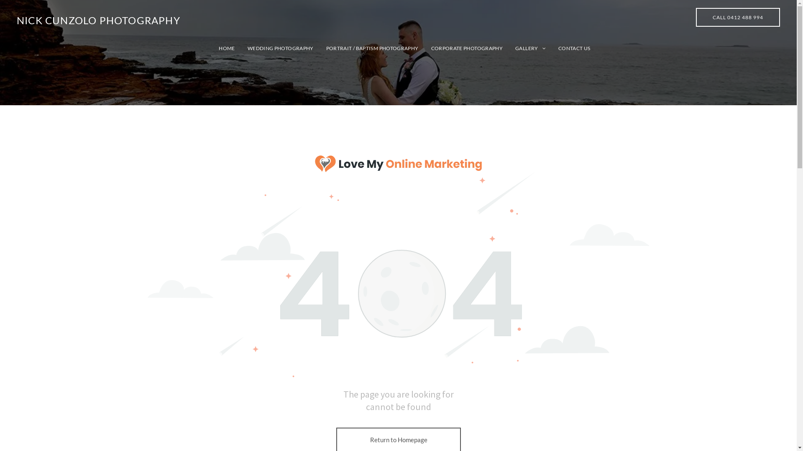  Describe the element at coordinates (524, 48) in the screenshot. I see `GALLERY` at that location.